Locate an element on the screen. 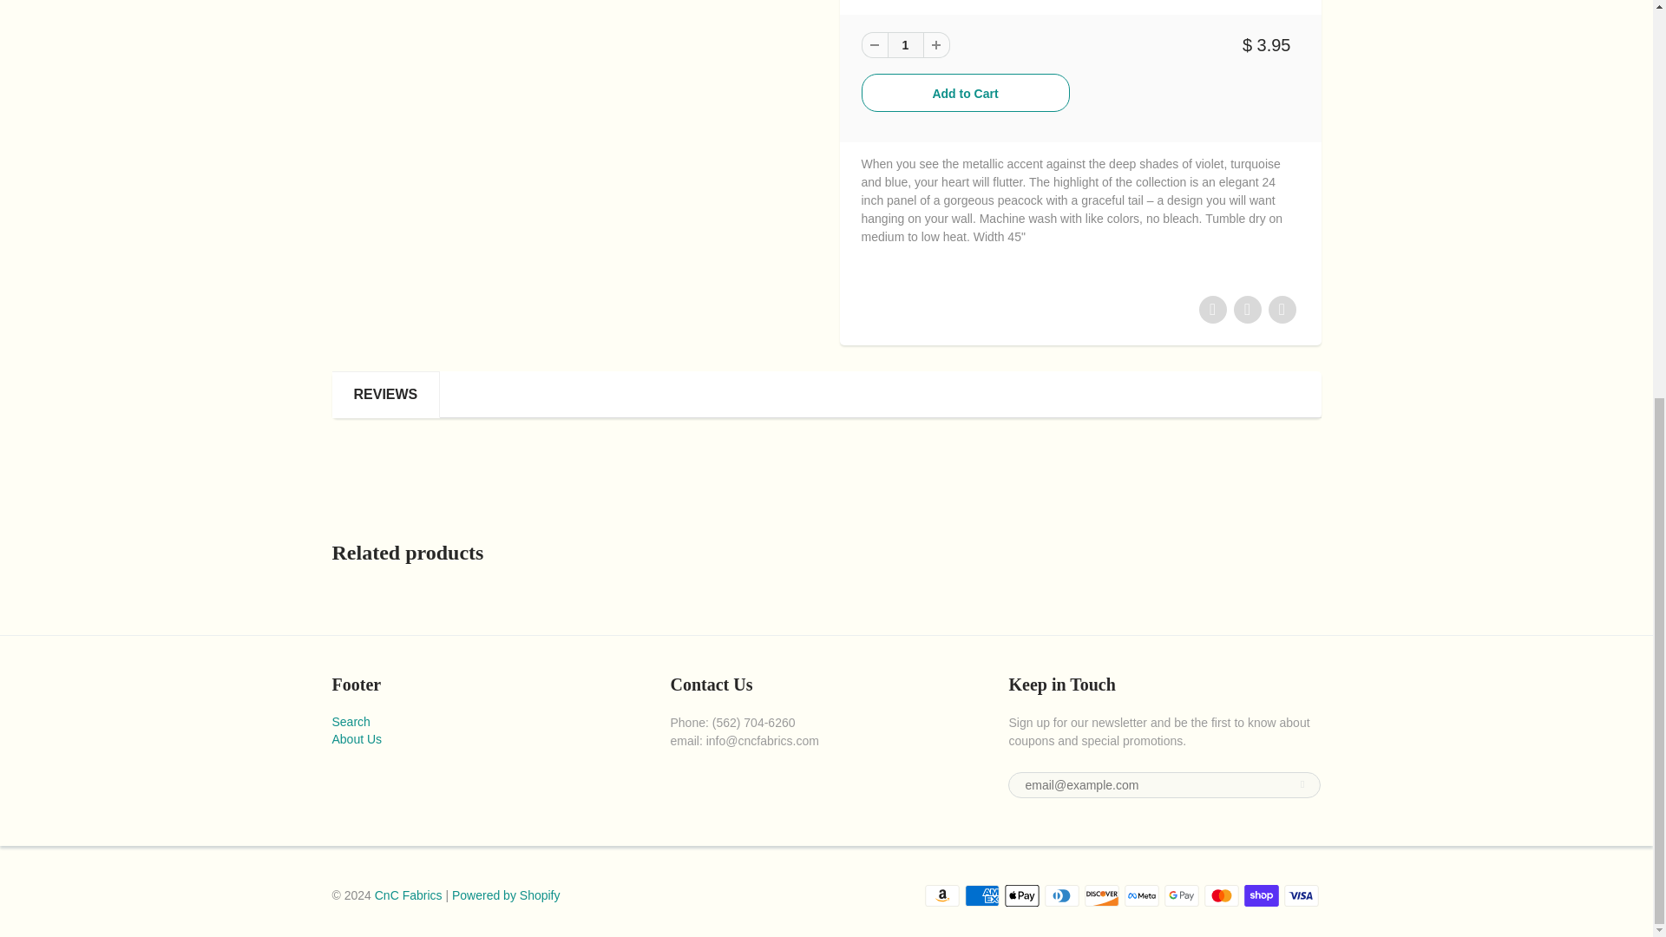  Apple Pay is located at coordinates (1022, 895).